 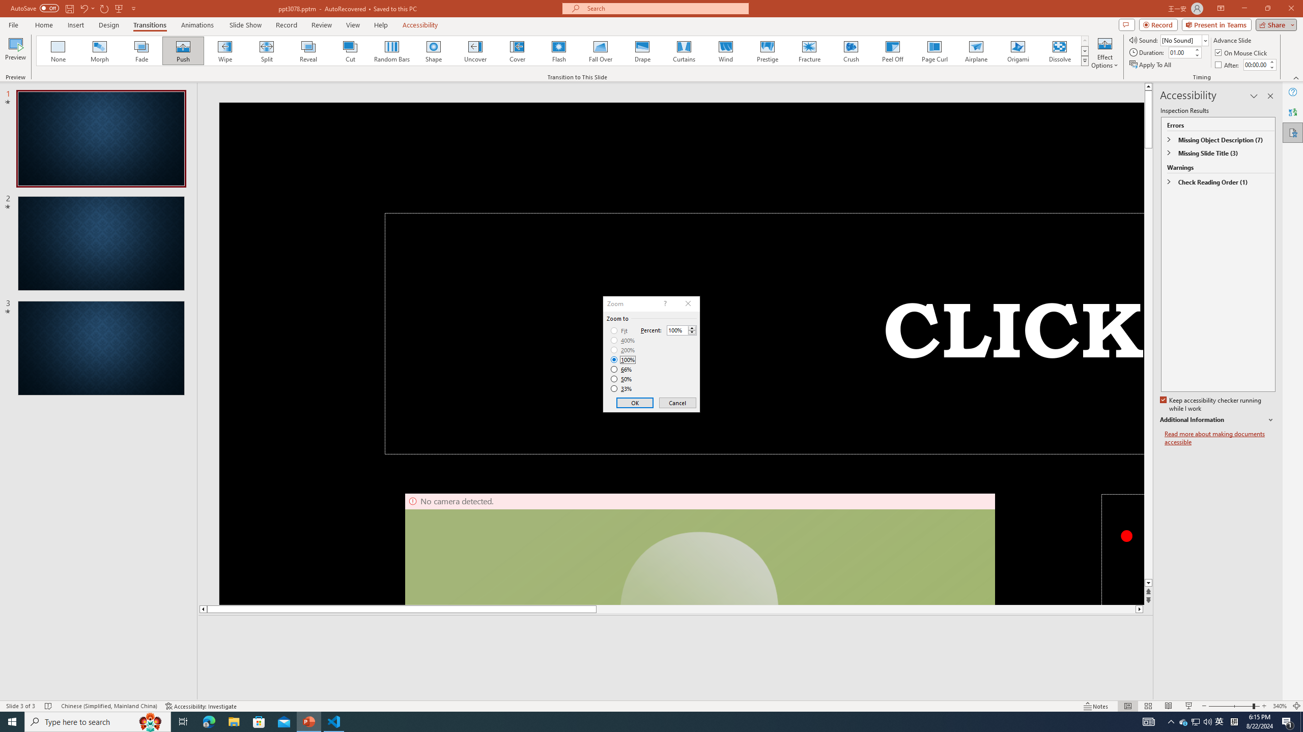 I want to click on Sound, so click(x=1185, y=40).